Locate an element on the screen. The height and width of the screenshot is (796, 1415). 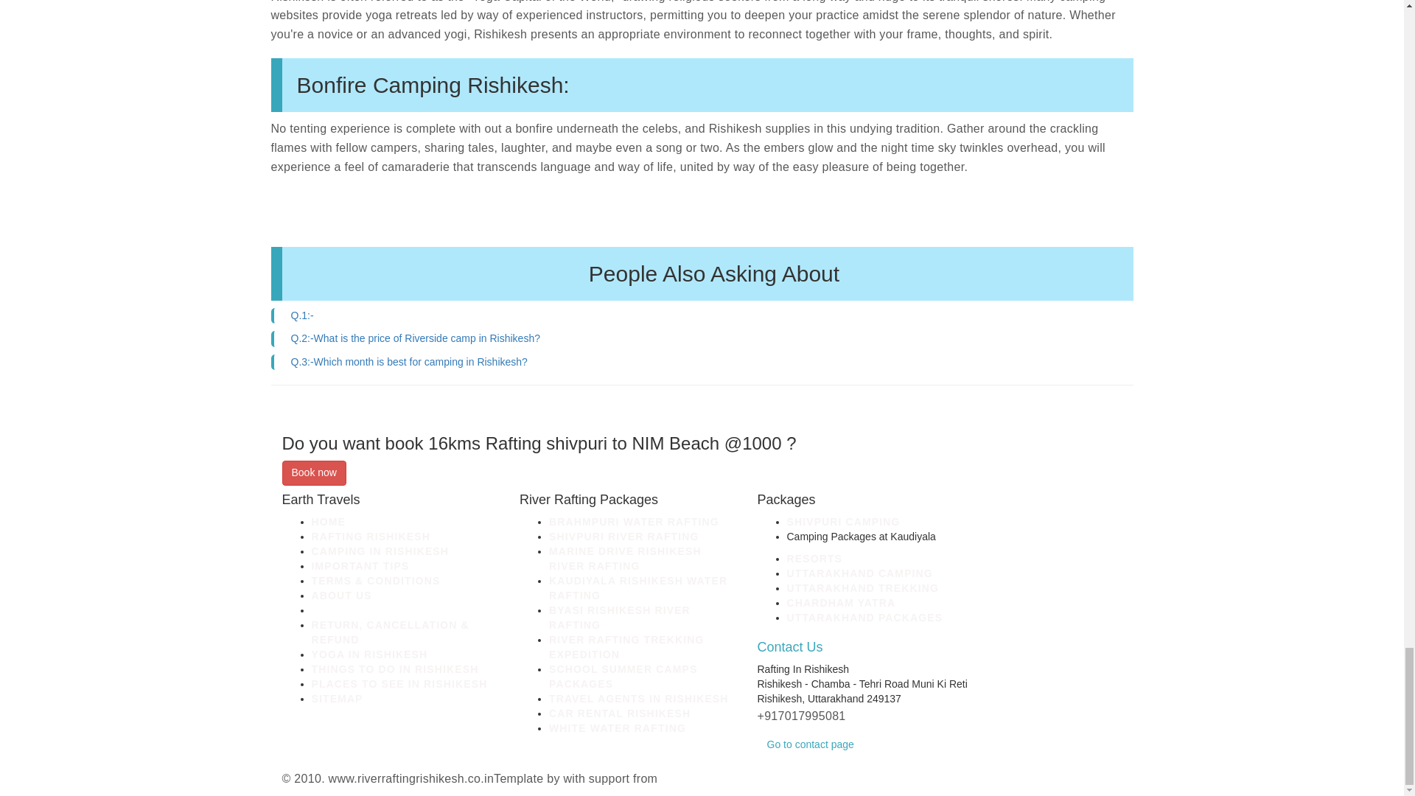
river rafting is located at coordinates (859, 573).